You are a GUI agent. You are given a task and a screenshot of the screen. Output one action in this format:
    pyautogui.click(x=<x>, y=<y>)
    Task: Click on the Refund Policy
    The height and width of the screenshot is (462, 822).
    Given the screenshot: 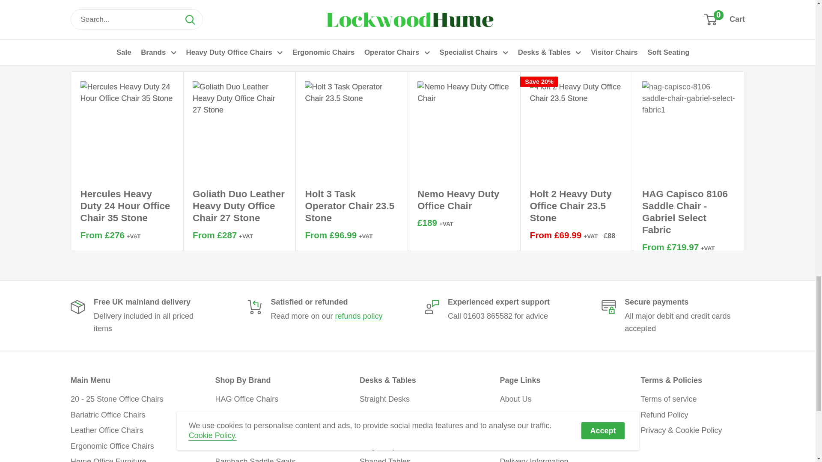 What is the action you would take?
    pyautogui.click(x=359, y=316)
    